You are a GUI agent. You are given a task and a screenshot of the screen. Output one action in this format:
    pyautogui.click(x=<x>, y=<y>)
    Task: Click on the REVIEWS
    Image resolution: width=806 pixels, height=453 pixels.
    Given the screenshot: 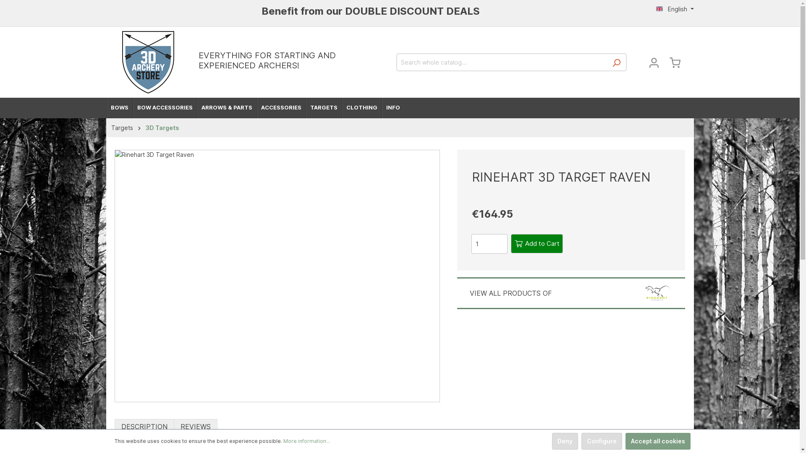 What is the action you would take?
    pyautogui.click(x=196, y=427)
    